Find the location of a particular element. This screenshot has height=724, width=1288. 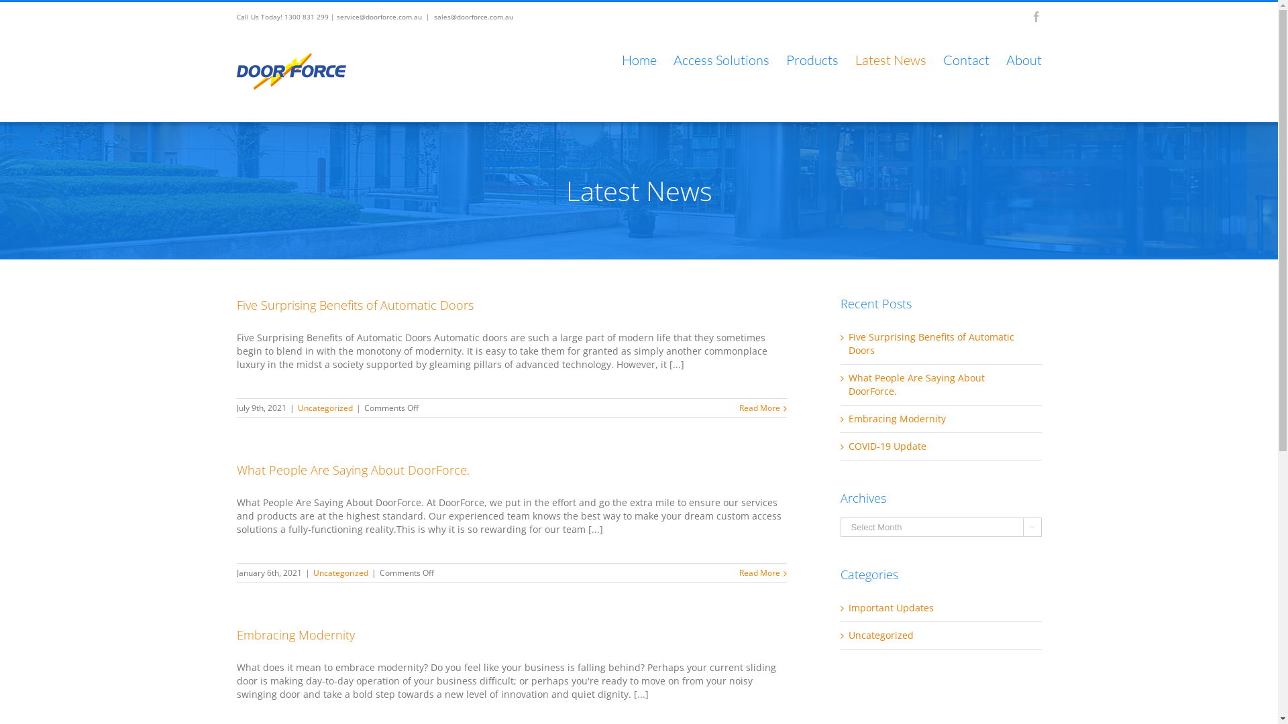

Uncategorized is located at coordinates (325, 408).